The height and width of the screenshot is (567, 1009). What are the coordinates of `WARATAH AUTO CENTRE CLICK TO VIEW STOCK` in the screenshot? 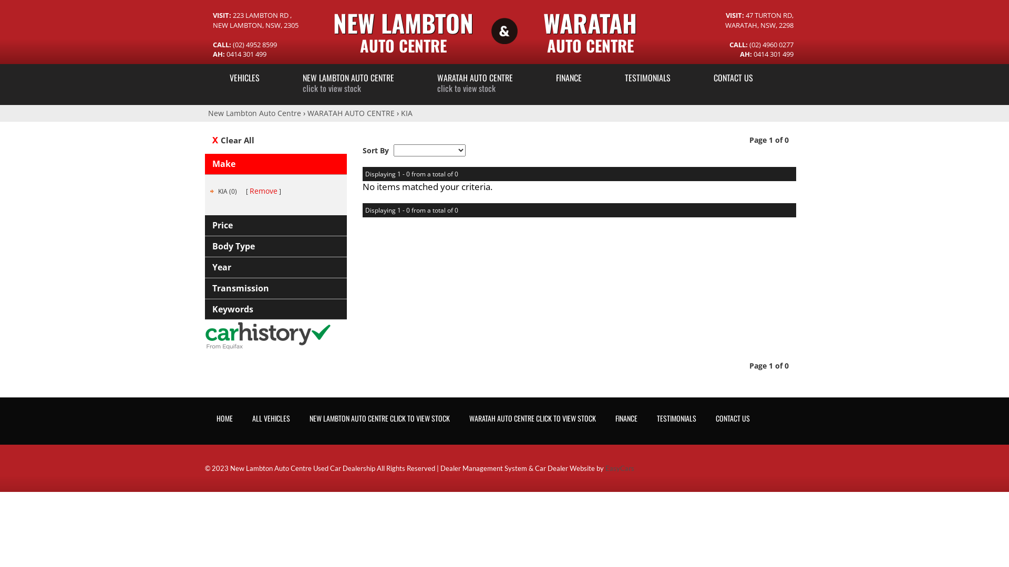 It's located at (533, 421).